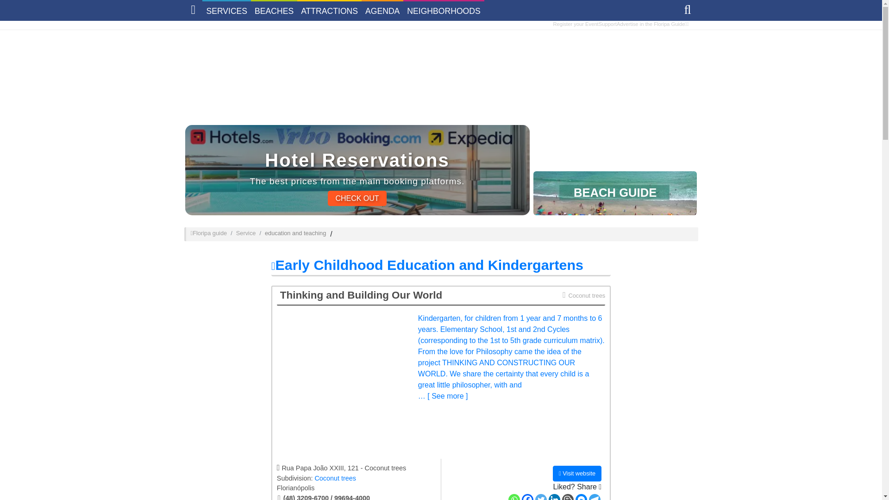 This screenshot has width=889, height=500. What do you see at coordinates (554, 497) in the screenshot?
I see `LinkedIn` at bounding box center [554, 497].